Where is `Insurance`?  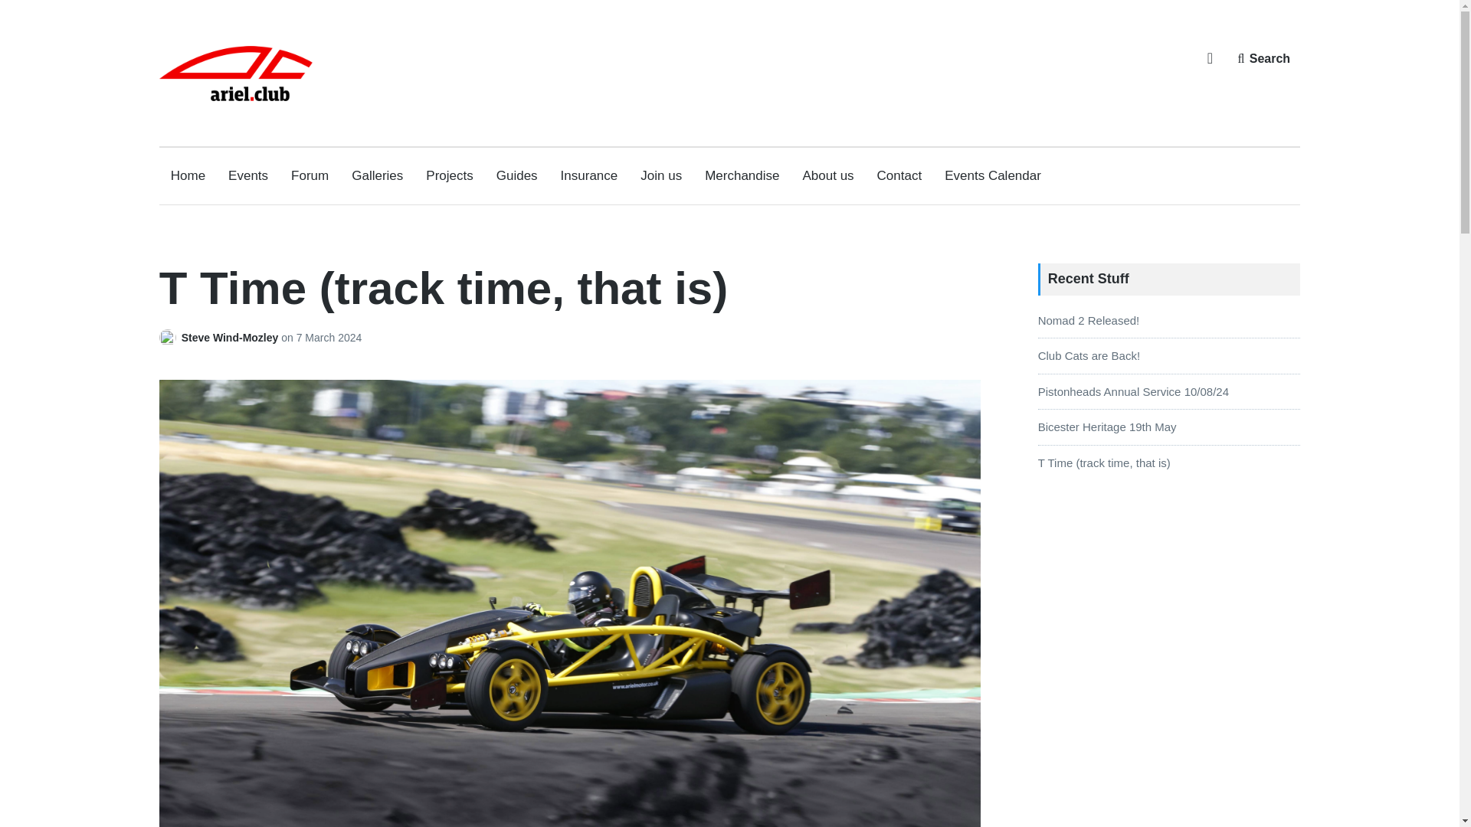
Insurance is located at coordinates (588, 176).